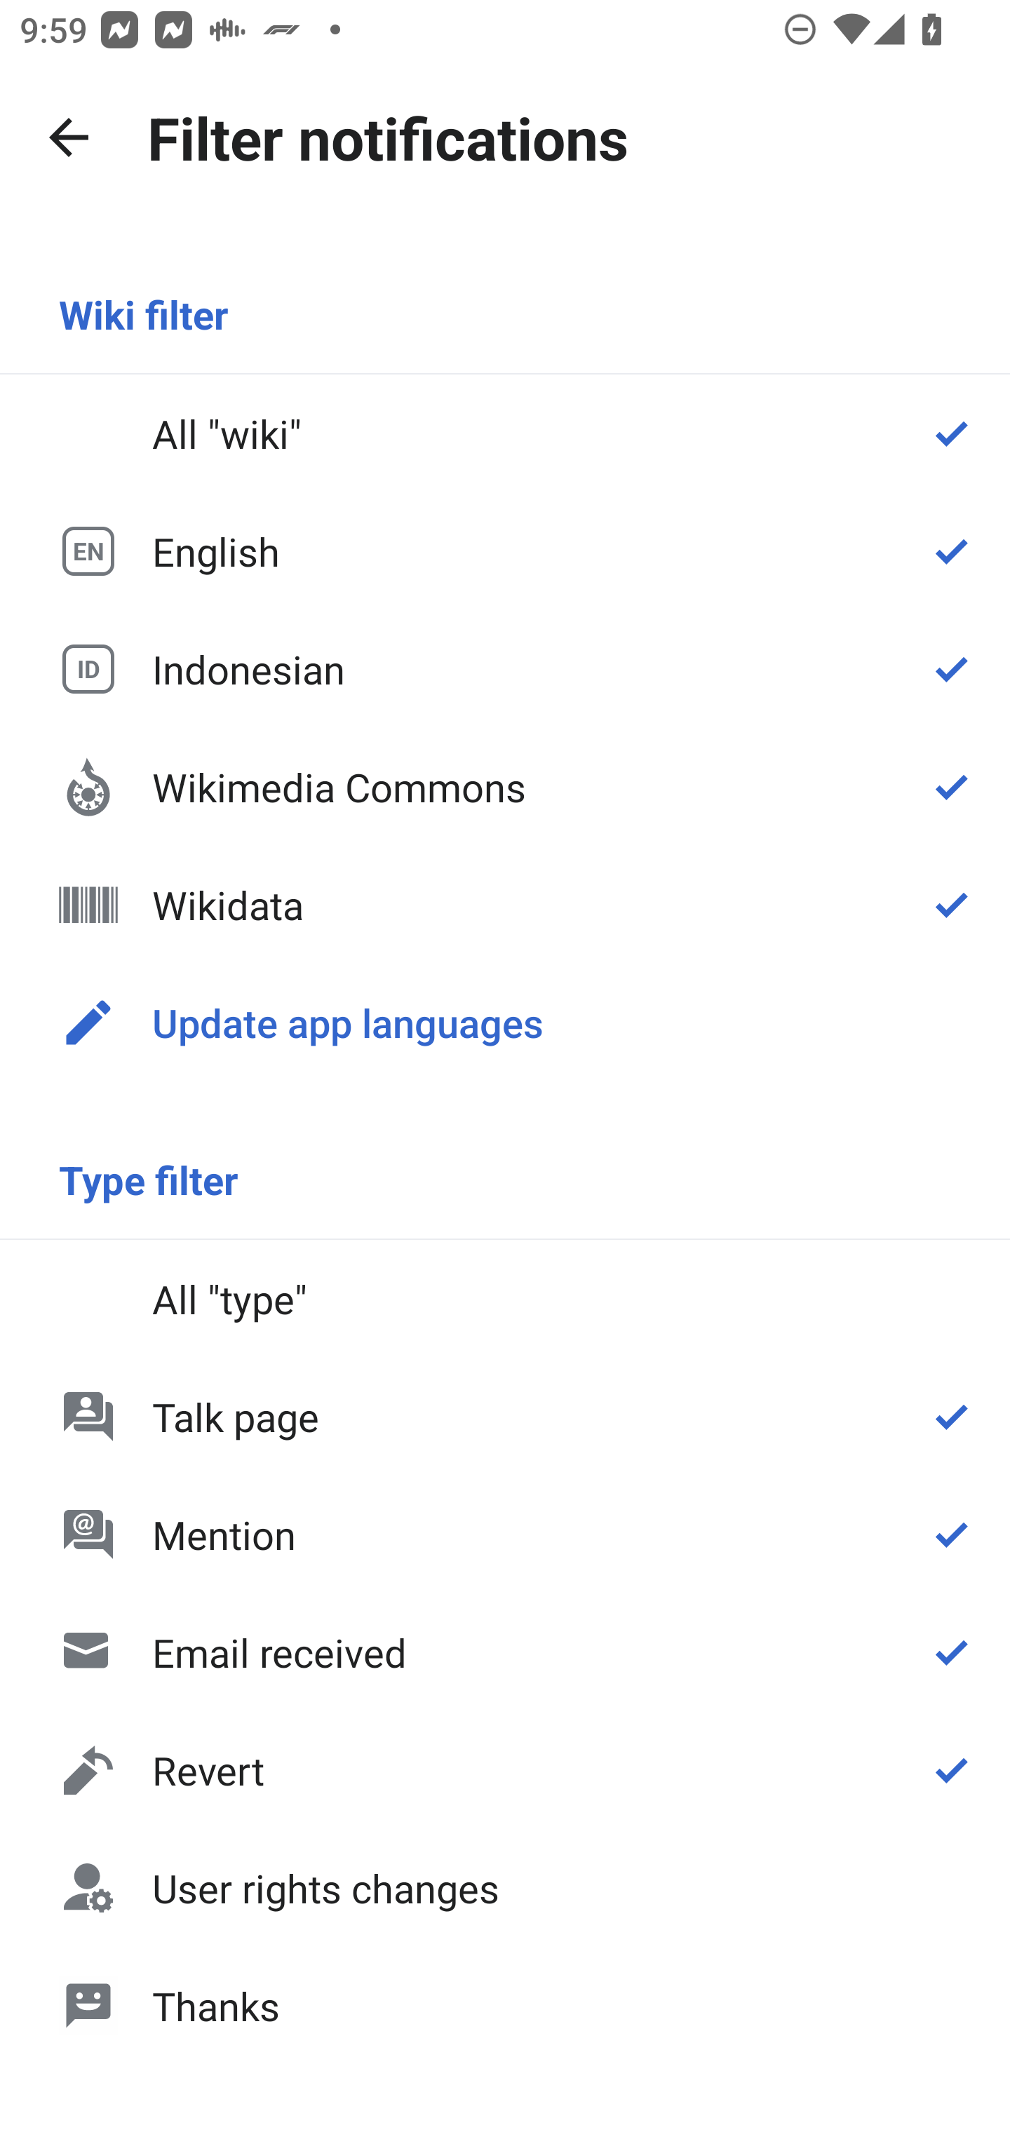 This screenshot has width=1010, height=2132. Describe the element at coordinates (505, 786) in the screenshot. I see `Wikimedia Commons` at that location.